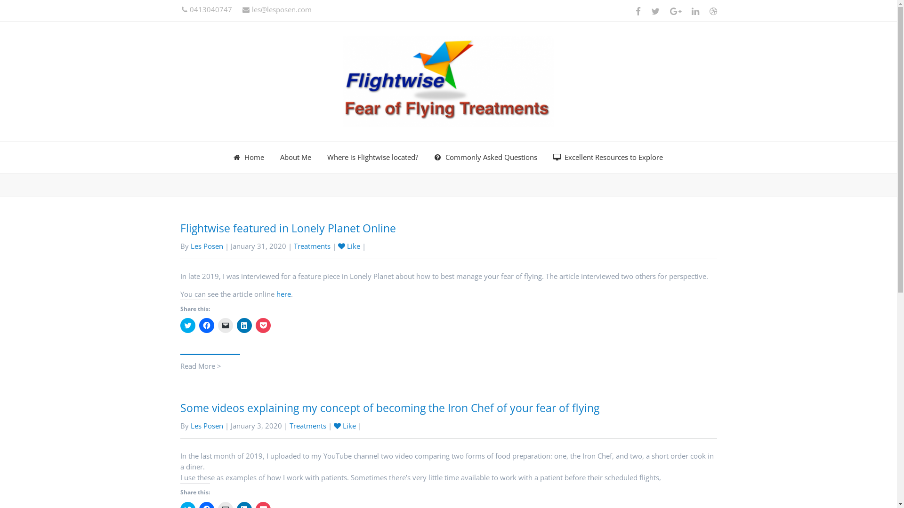 The height and width of the screenshot is (508, 904). I want to click on Click to share on Facebook (Opens in new window), so click(206, 325).